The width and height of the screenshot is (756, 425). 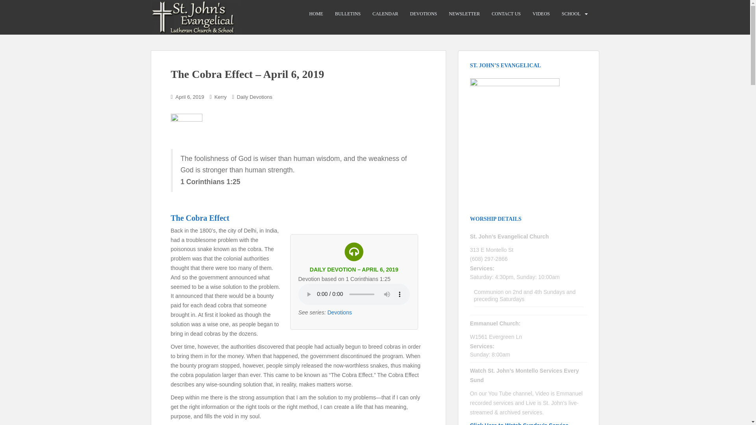 What do you see at coordinates (571, 14) in the screenshot?
I see `SCHOOL` at bounding box center [571, 14].